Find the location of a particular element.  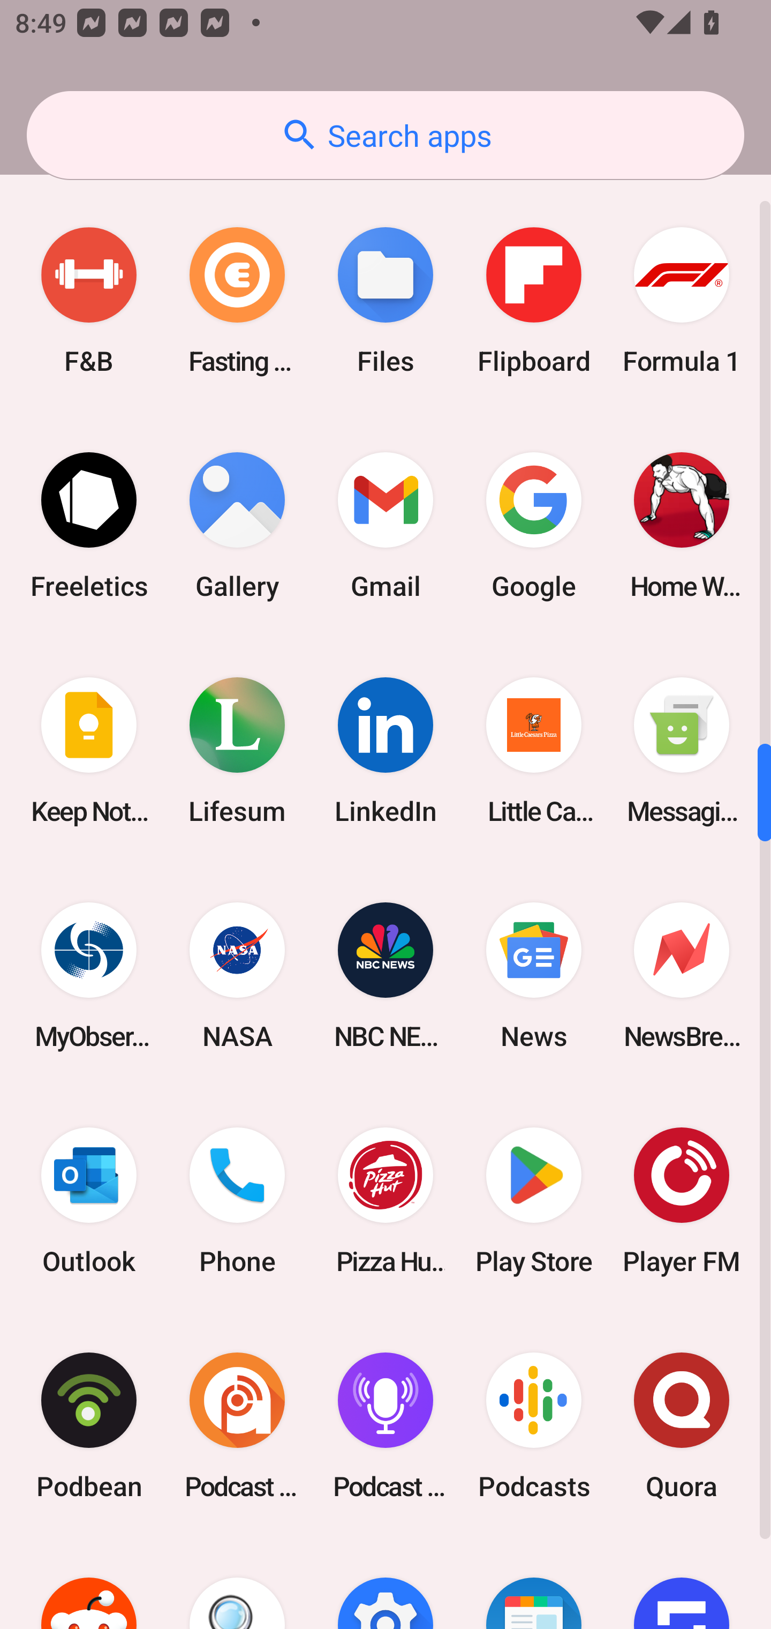

Home Workout is located at coordinates (682, 526).